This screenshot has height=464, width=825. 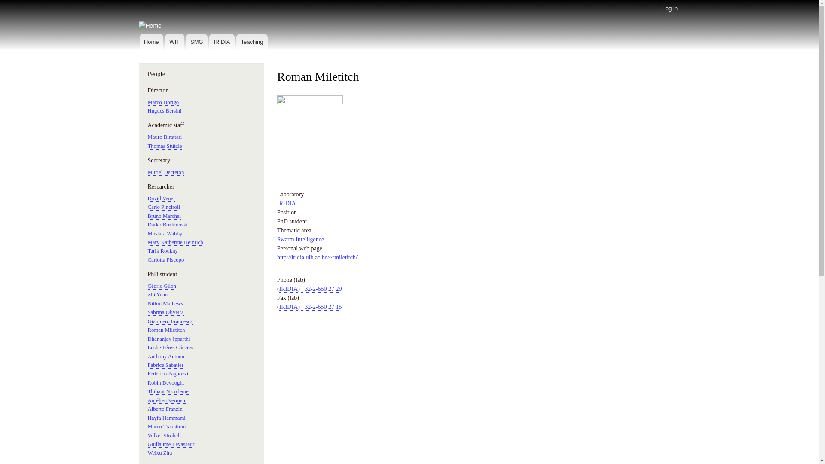 What do you see at coordinates (167, 418) in the screenshot?
I see `Hayfa Hammami` at bounding box center [167, 418].